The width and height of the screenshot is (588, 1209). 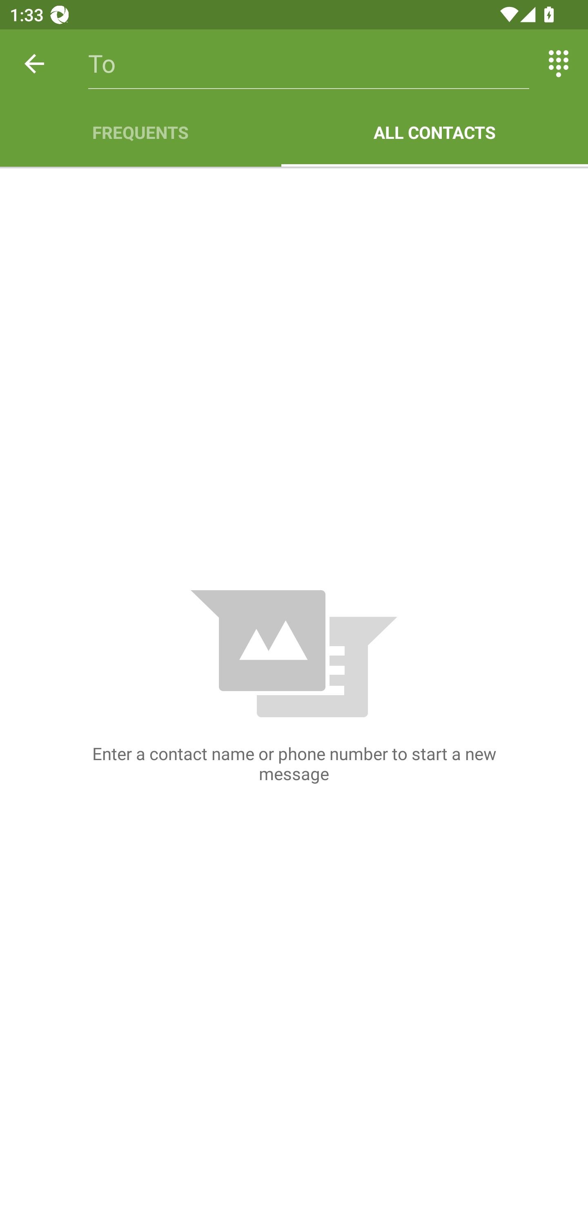 What do you see at coordinates (140, 132) in the screenshot?
I see `FREQUENTS` at bounding box center [140, 132].